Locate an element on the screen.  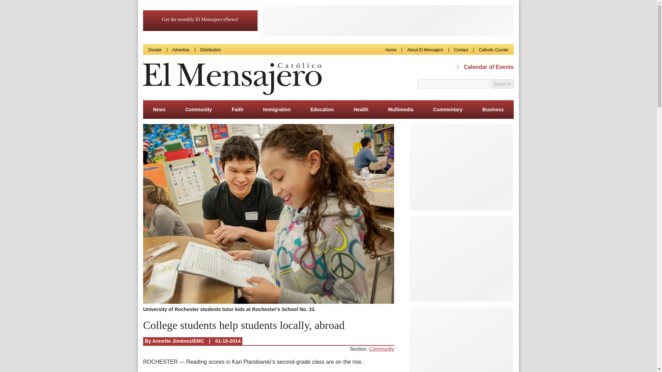
  Calendar of Events is located at coordinates (485, 67).